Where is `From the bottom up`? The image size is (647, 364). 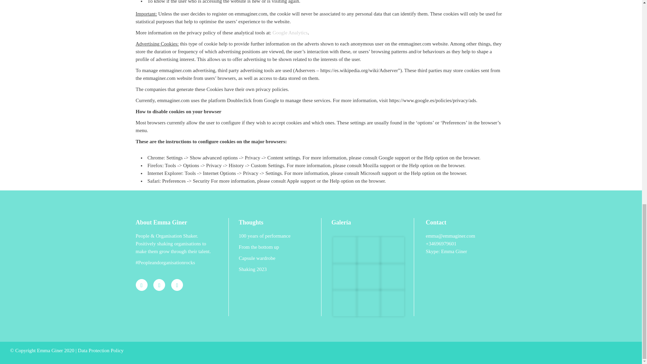
From the bottom up is located at coordinates (274, 247).